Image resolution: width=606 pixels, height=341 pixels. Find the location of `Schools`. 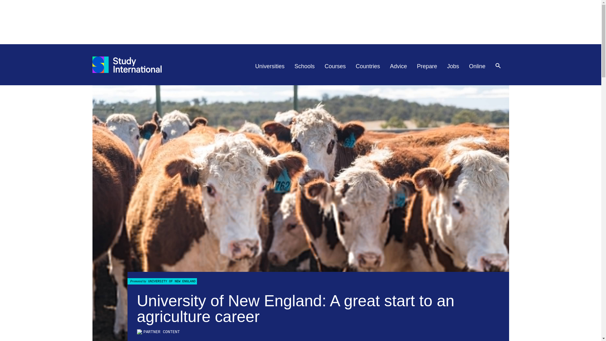

Schools is located at coordinates (304, 66).